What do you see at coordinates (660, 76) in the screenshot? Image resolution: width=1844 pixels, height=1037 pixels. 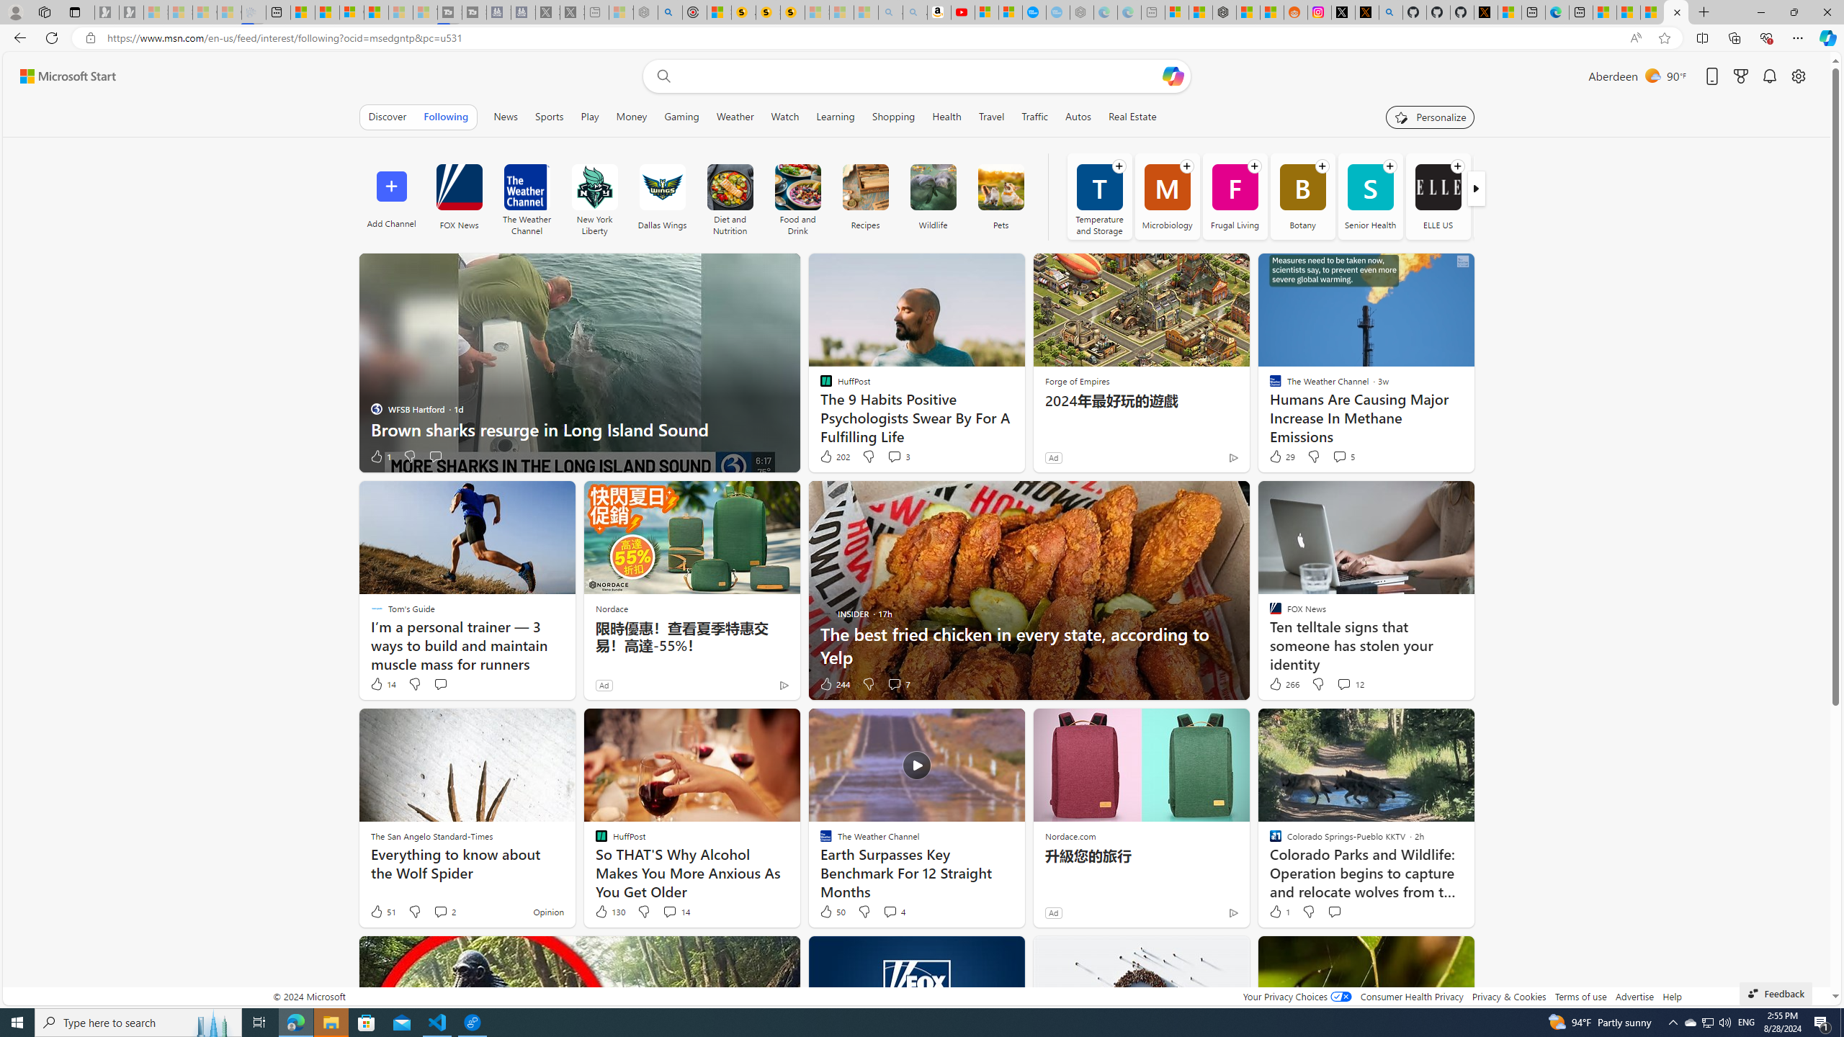 I see `Web search` at bounding box center [660, 76].